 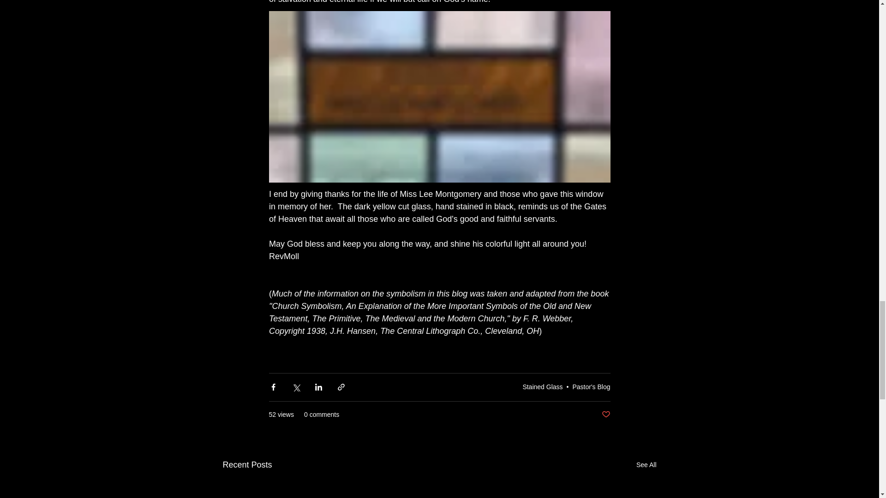 I want to click on See All, so click(x=646, y=465).